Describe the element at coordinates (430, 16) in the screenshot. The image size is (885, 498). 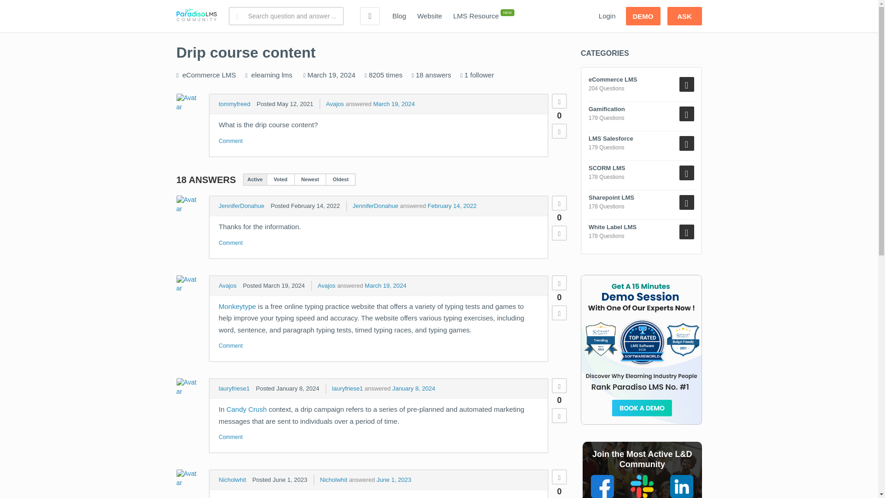
I see `Website` at that location.